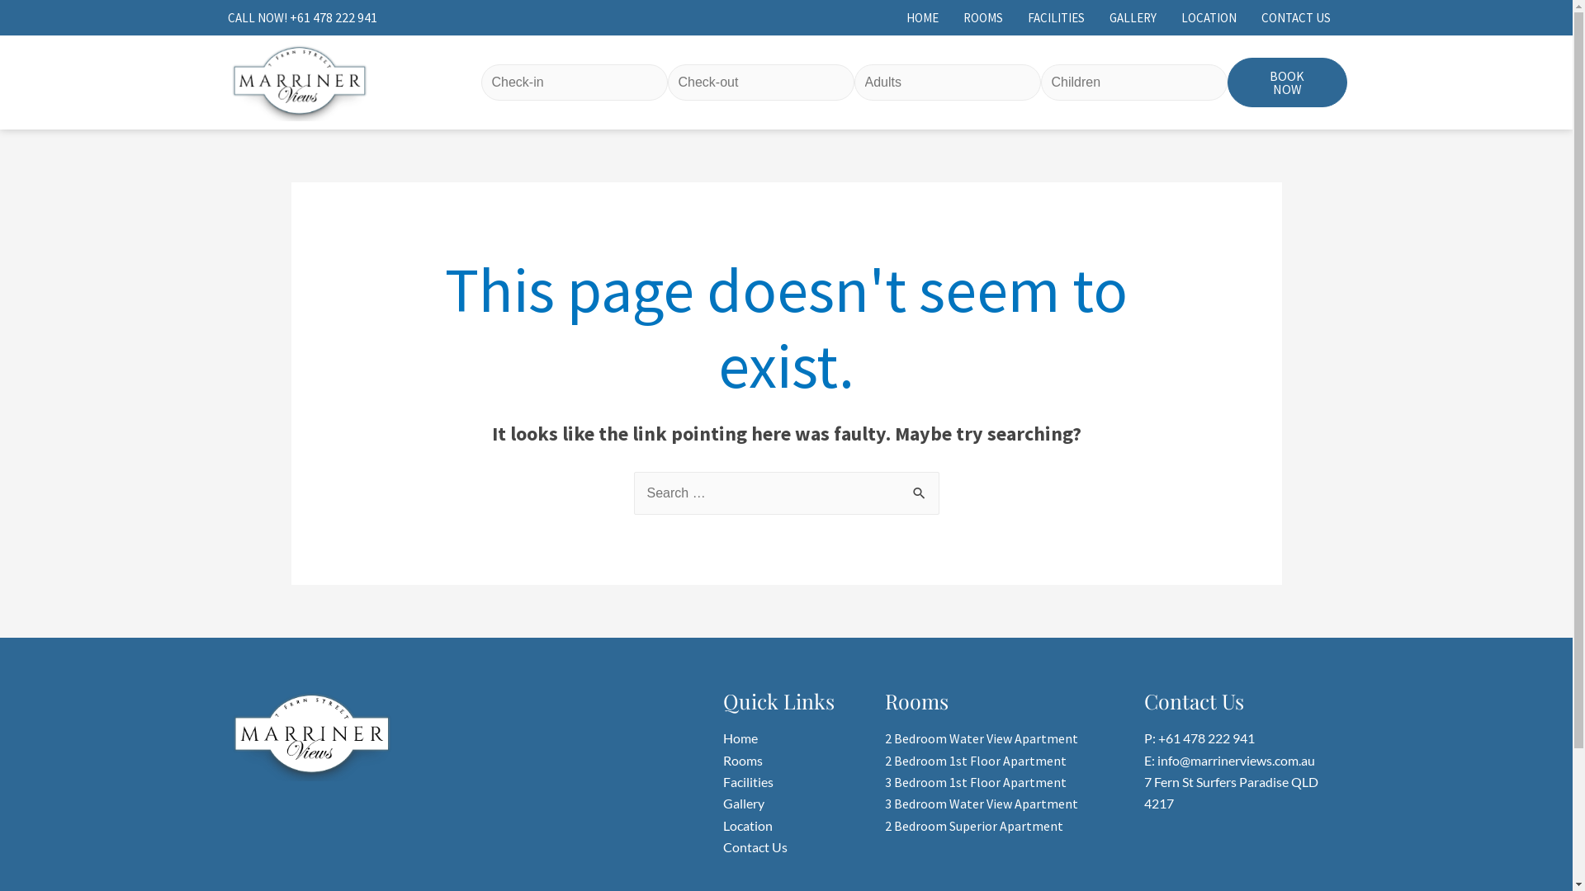 Image resolution: width=1585 pixels, height=891 pixels. Describe the element at coordinates (983, 18) in the screenshot. I see `ROOMS` at that location.